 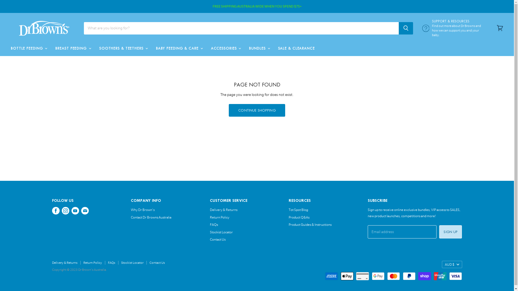 I want to click on BABY FEEDING & CARE, so click(x=179, y=48).